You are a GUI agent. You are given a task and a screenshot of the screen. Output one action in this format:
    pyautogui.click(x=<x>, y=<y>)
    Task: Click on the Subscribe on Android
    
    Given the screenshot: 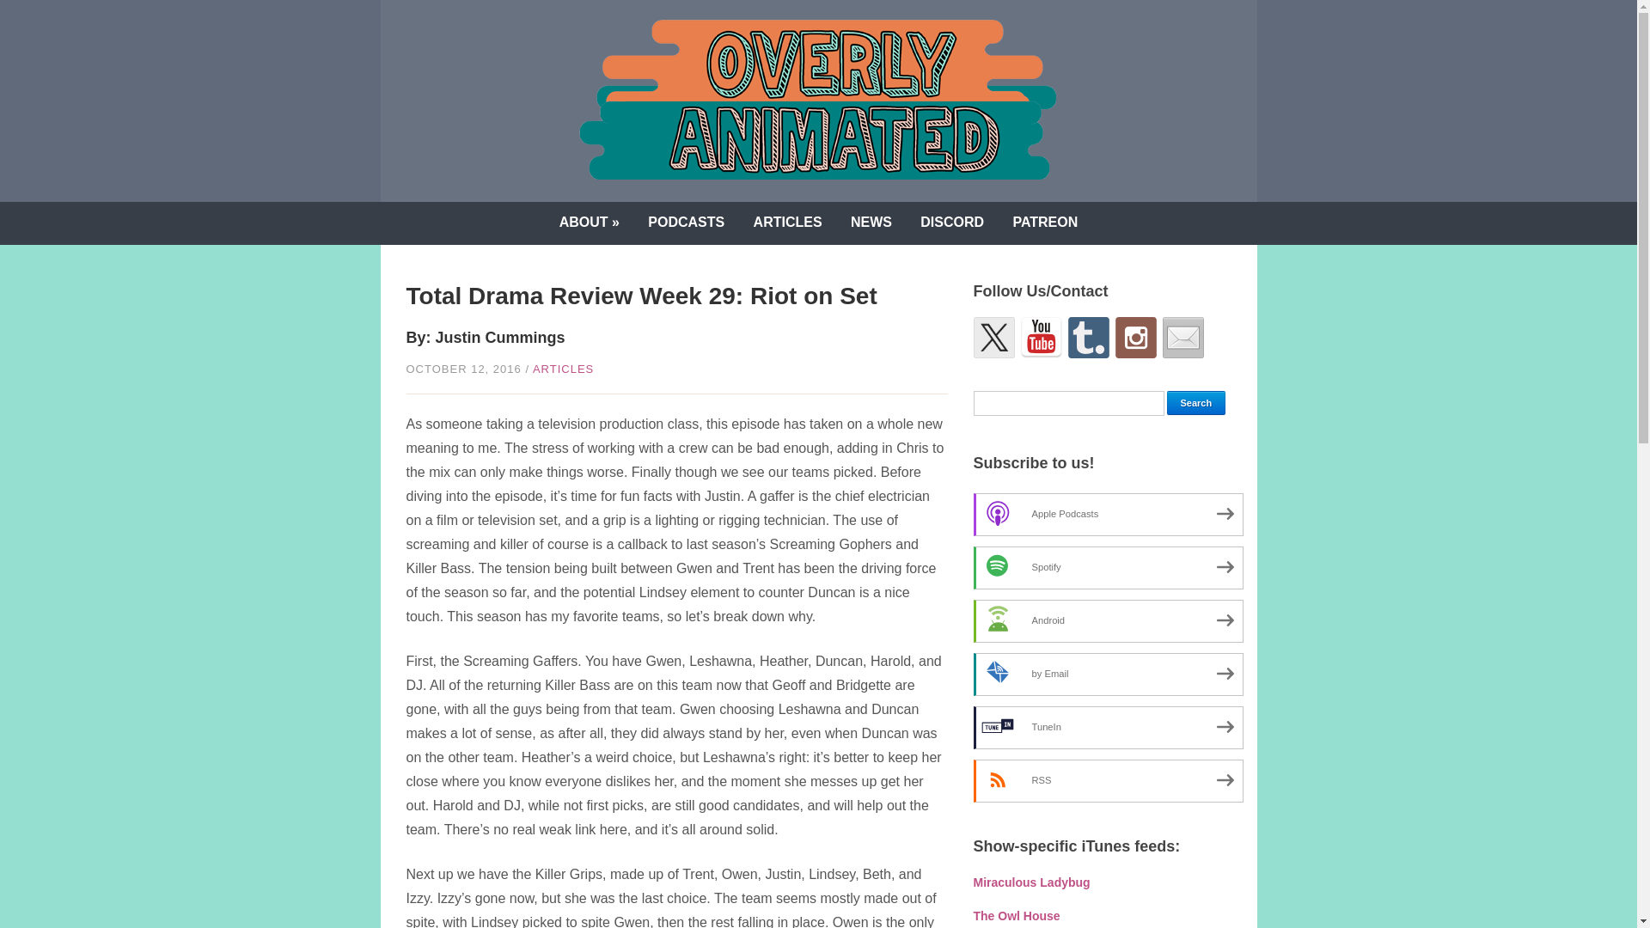 What is the action you would take?
    pyautogui.click(x=1107, y=620)
    